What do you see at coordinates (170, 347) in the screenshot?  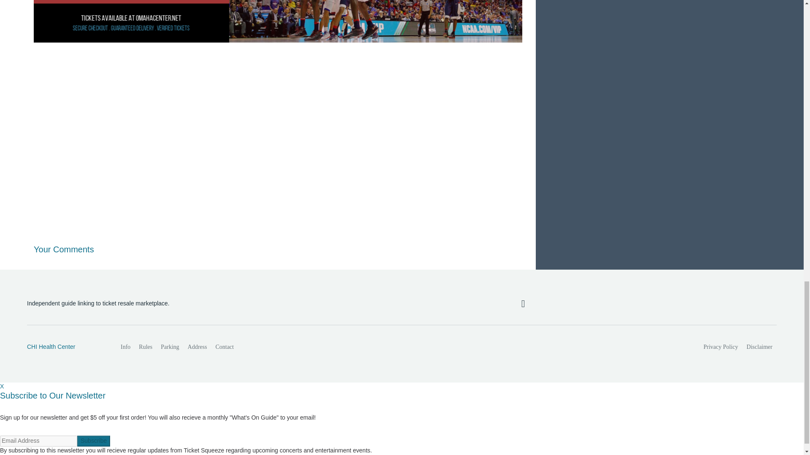 I see `Parking` at bounding box center [170, 347].